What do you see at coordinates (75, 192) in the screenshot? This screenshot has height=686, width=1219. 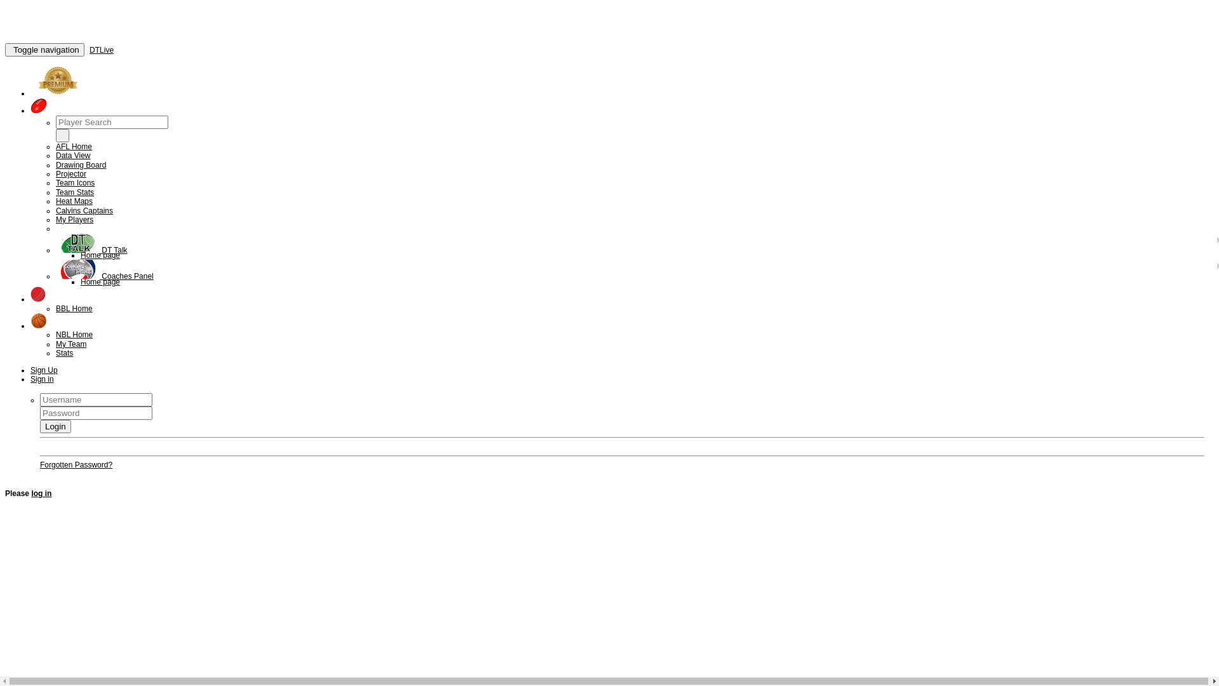 I see `Team Stats` at bounding box center [75, 192].